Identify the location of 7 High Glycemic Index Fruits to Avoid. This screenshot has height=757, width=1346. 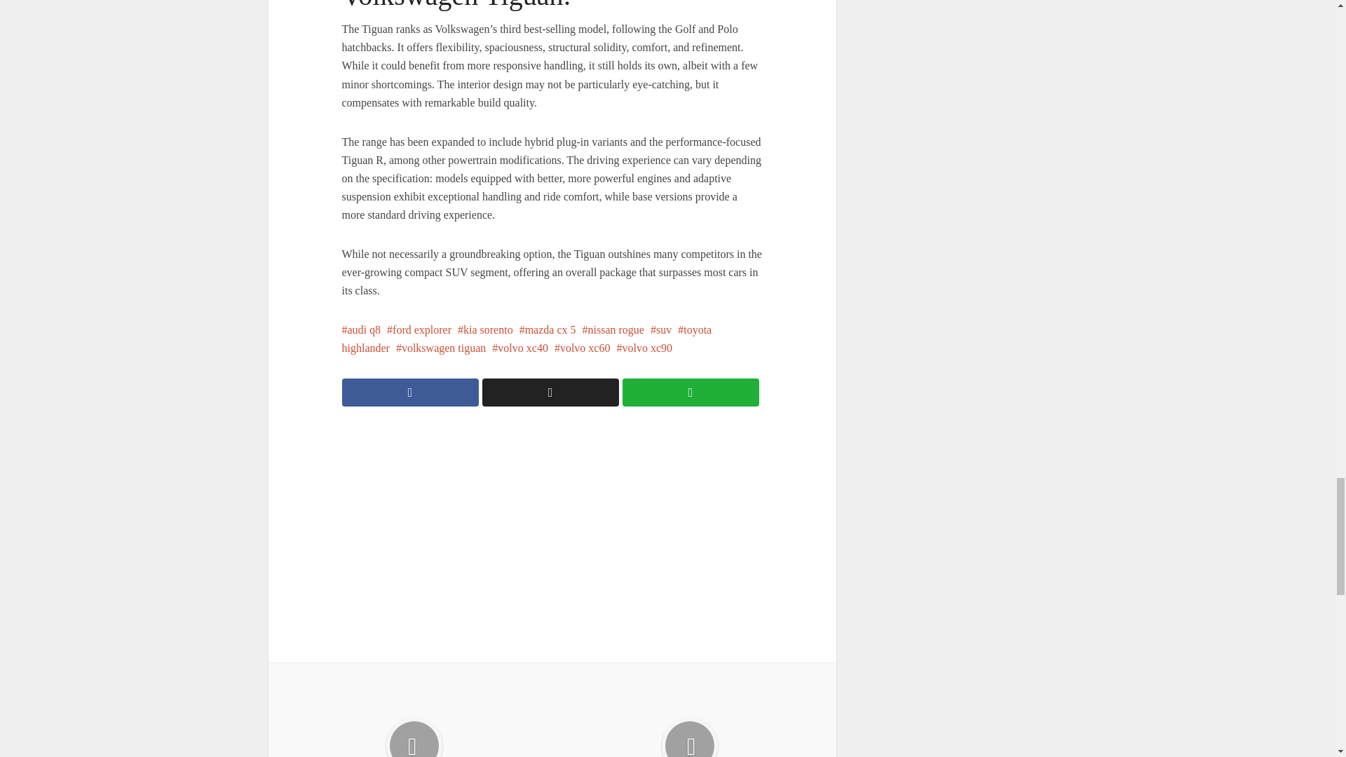
(414, 716).